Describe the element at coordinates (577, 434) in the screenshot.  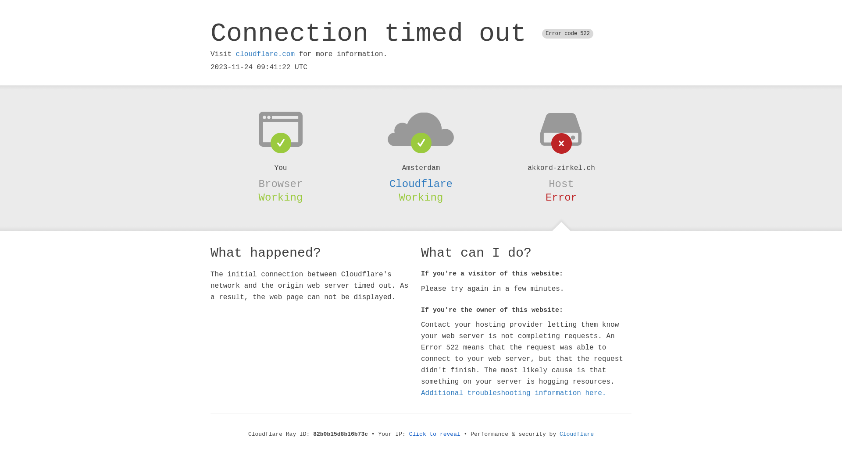
I see `Cloudflare` at that location.